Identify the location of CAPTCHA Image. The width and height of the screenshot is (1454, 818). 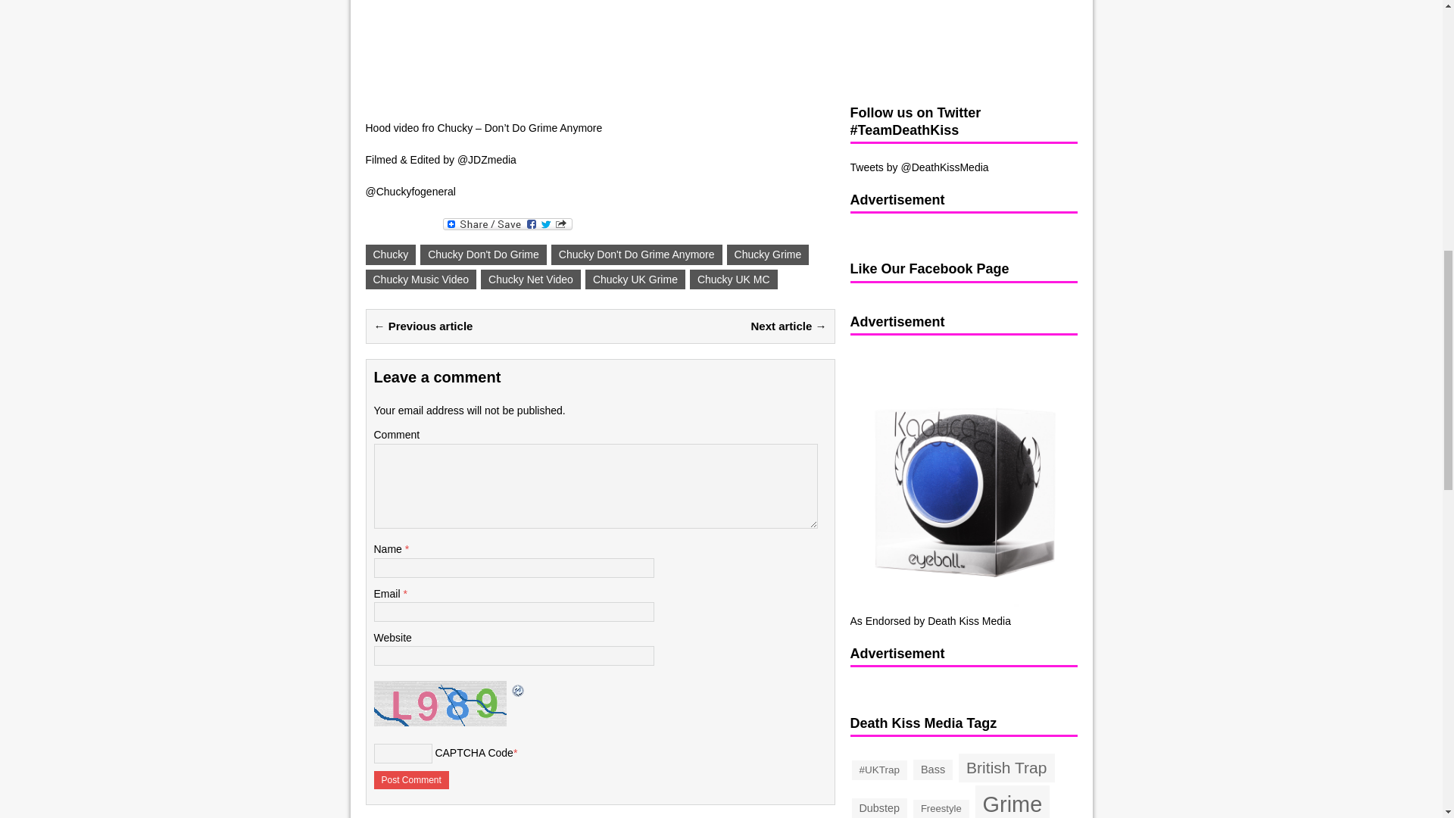
(442, 703).